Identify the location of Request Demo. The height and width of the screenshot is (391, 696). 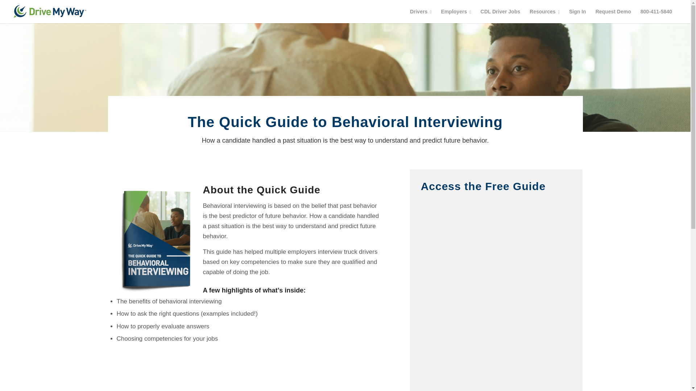
(613, 12).